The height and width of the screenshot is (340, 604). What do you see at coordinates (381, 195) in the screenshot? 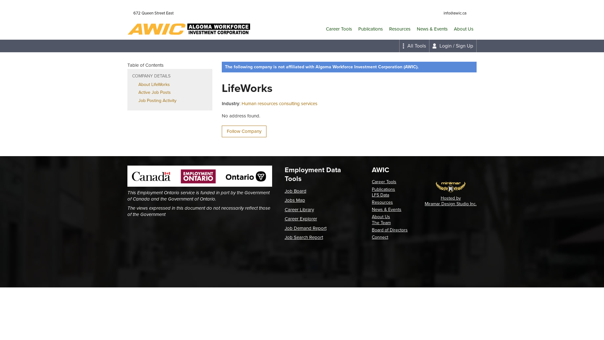
I see `LFS Data` at bounding box center [381, 195].